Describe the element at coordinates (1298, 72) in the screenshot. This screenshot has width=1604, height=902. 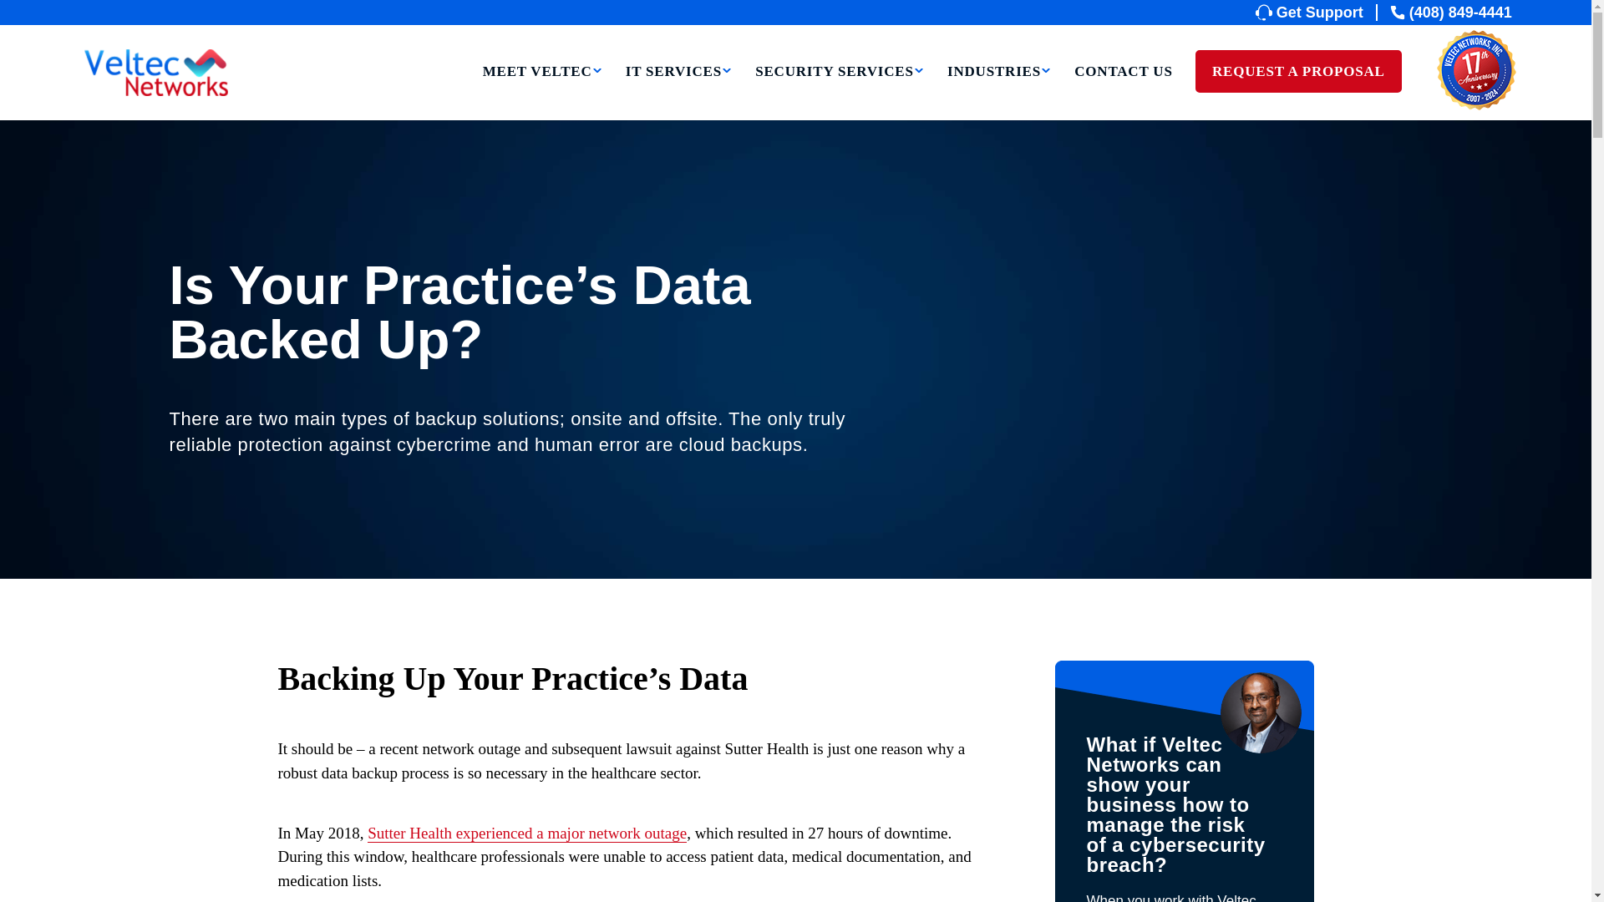
I see `REQUEST A PROPOSAL` at that location.